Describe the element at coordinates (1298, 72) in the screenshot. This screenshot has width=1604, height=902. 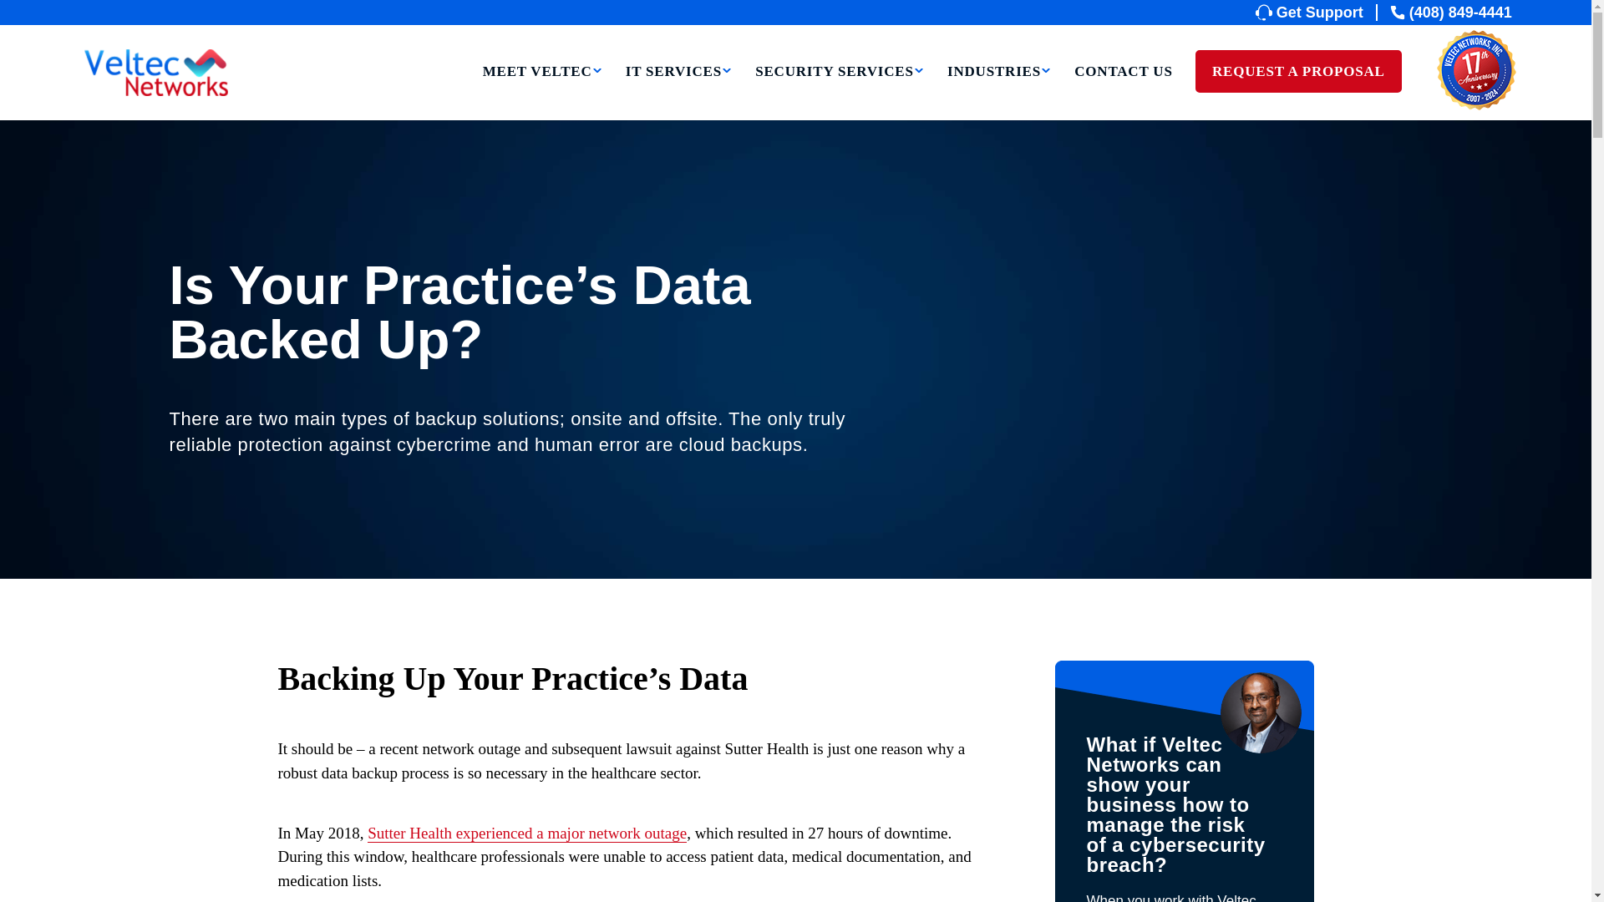
I see `REQUEST A PROPOSAL` at that location.